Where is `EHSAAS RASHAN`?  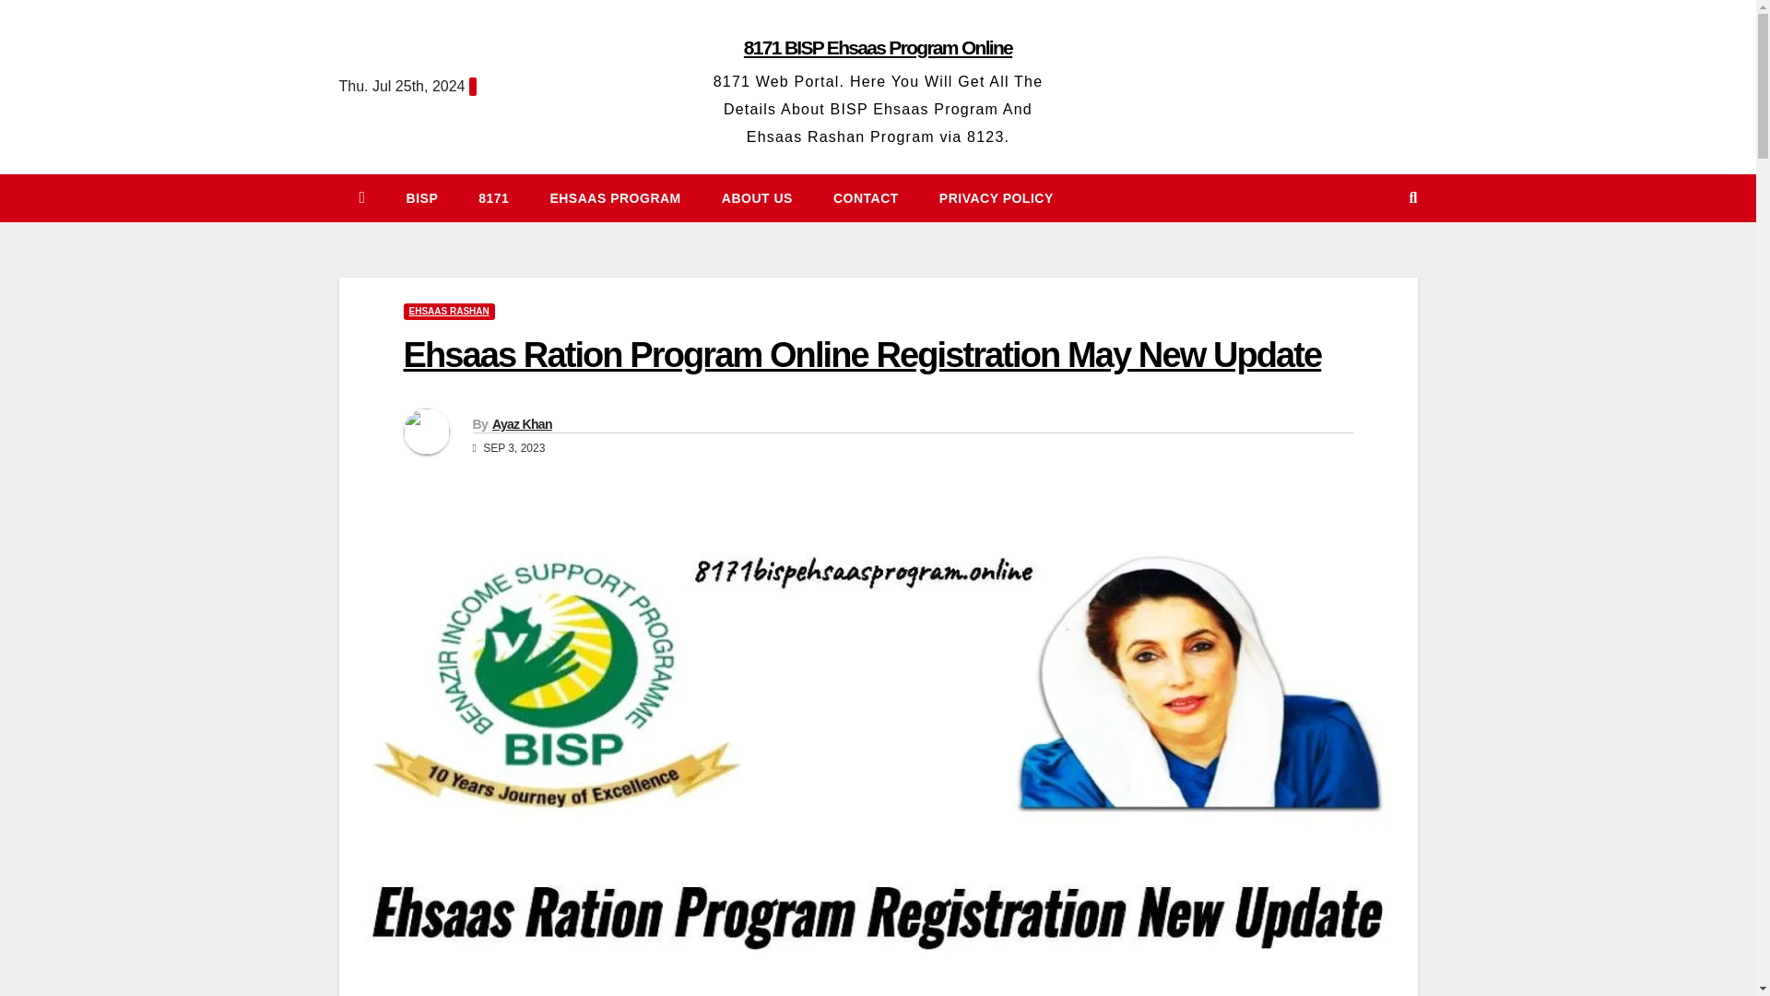
EHSAAS RASHAN is located at coordinates (449, 312).